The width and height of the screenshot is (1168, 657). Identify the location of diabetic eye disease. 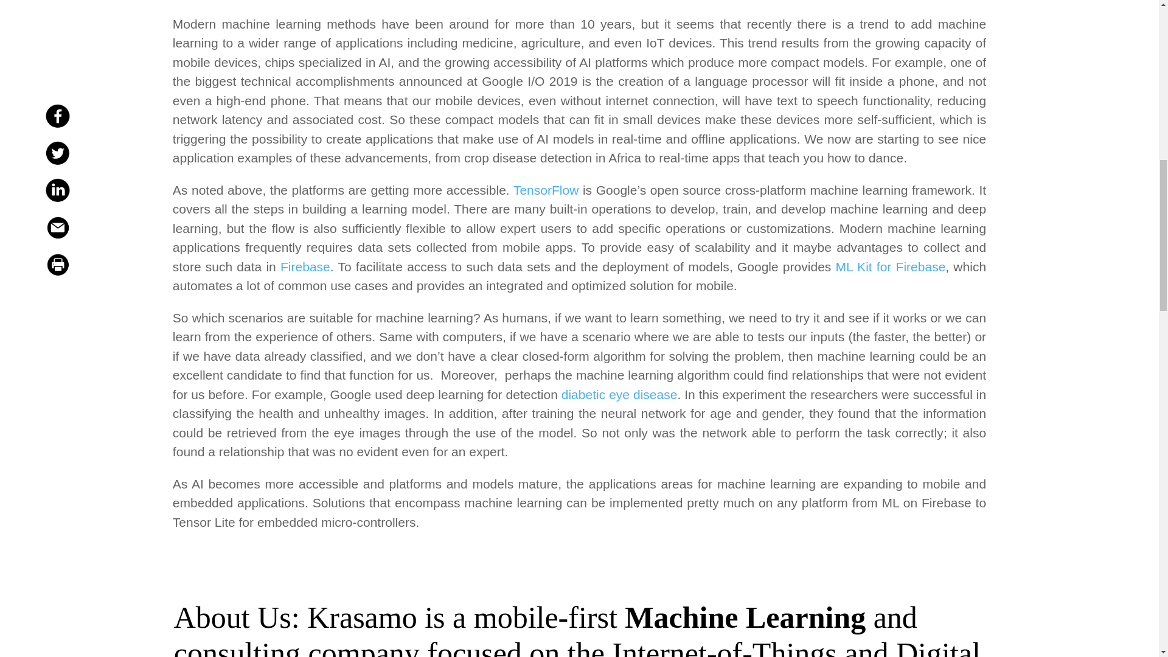
(619, 394).